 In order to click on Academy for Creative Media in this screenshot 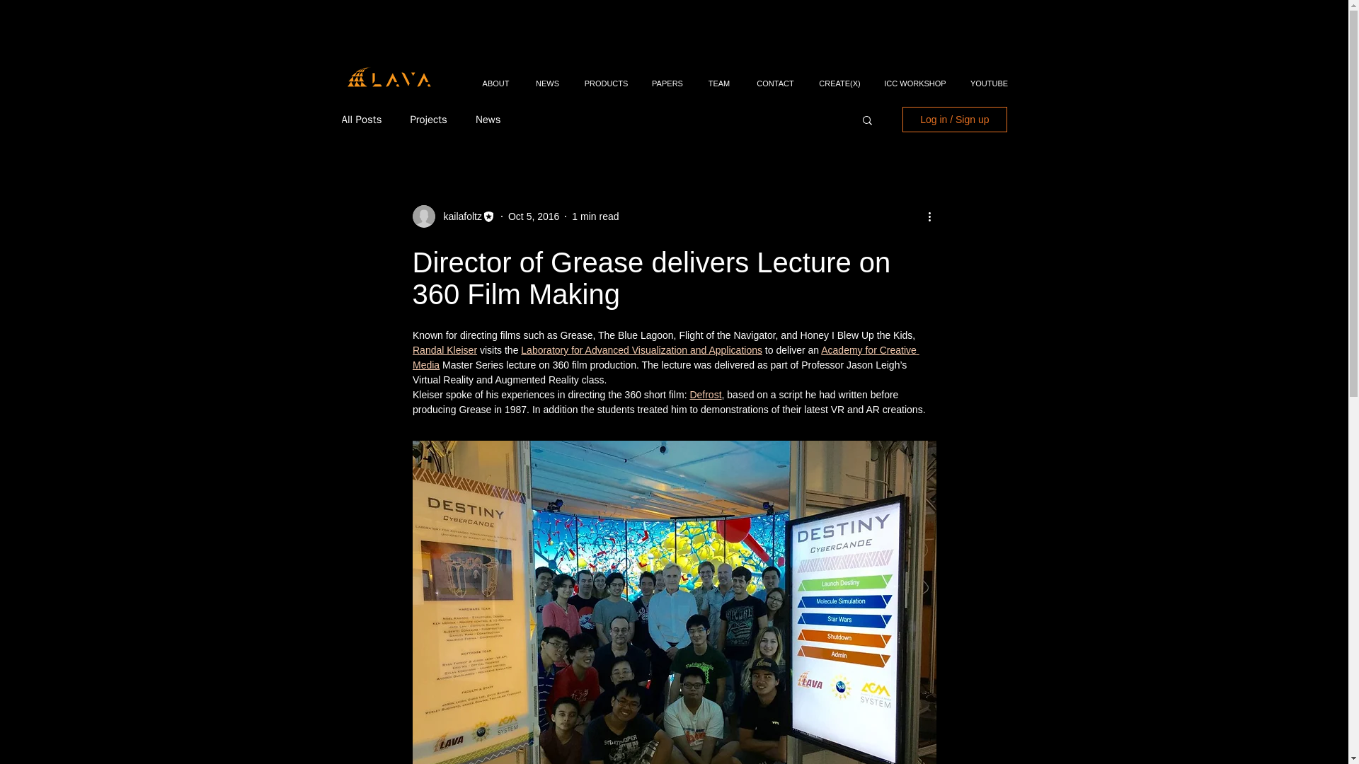, I will do `click(665, 357)`.